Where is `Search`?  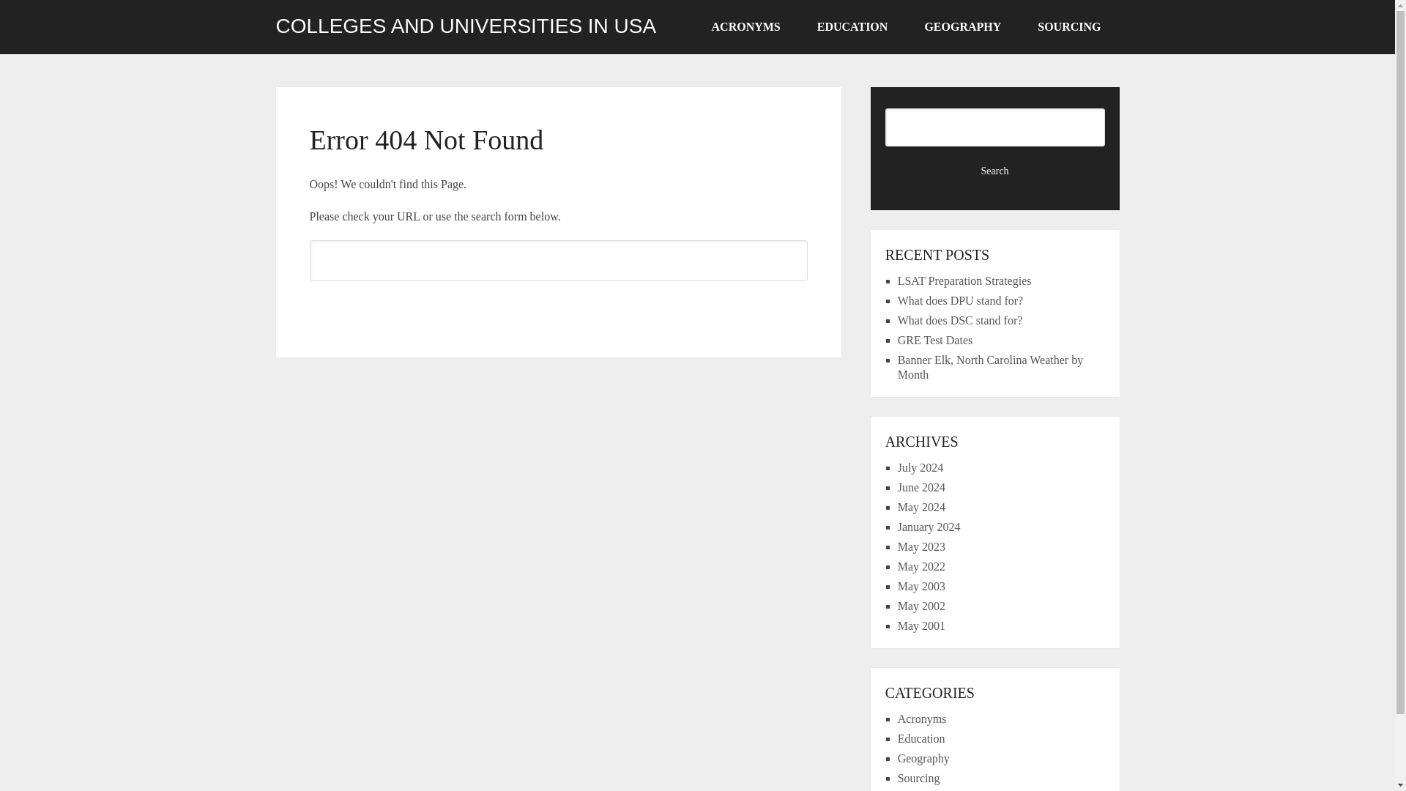
Search is located at coordinates (995, 171).